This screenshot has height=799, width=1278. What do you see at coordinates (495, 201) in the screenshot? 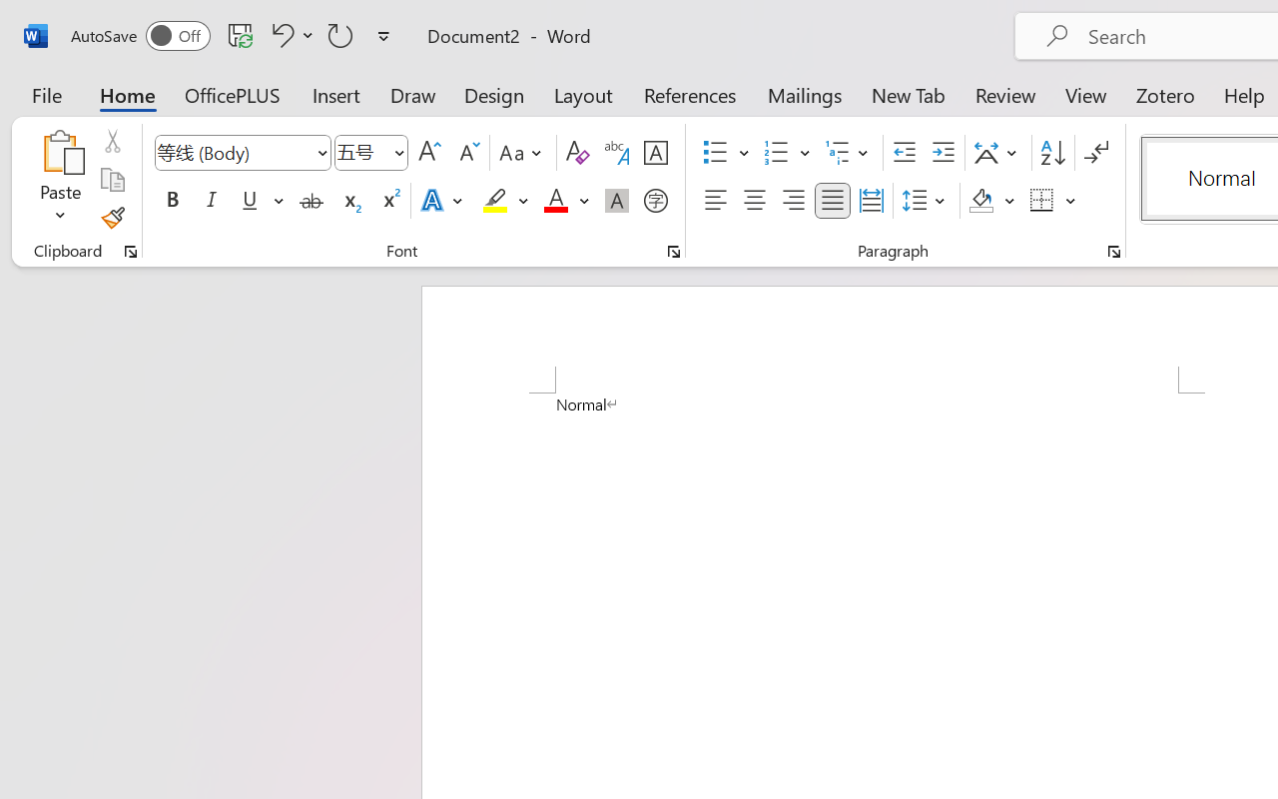
I see `Text Highlight Color Yellow` at bounding box center [495, 201].